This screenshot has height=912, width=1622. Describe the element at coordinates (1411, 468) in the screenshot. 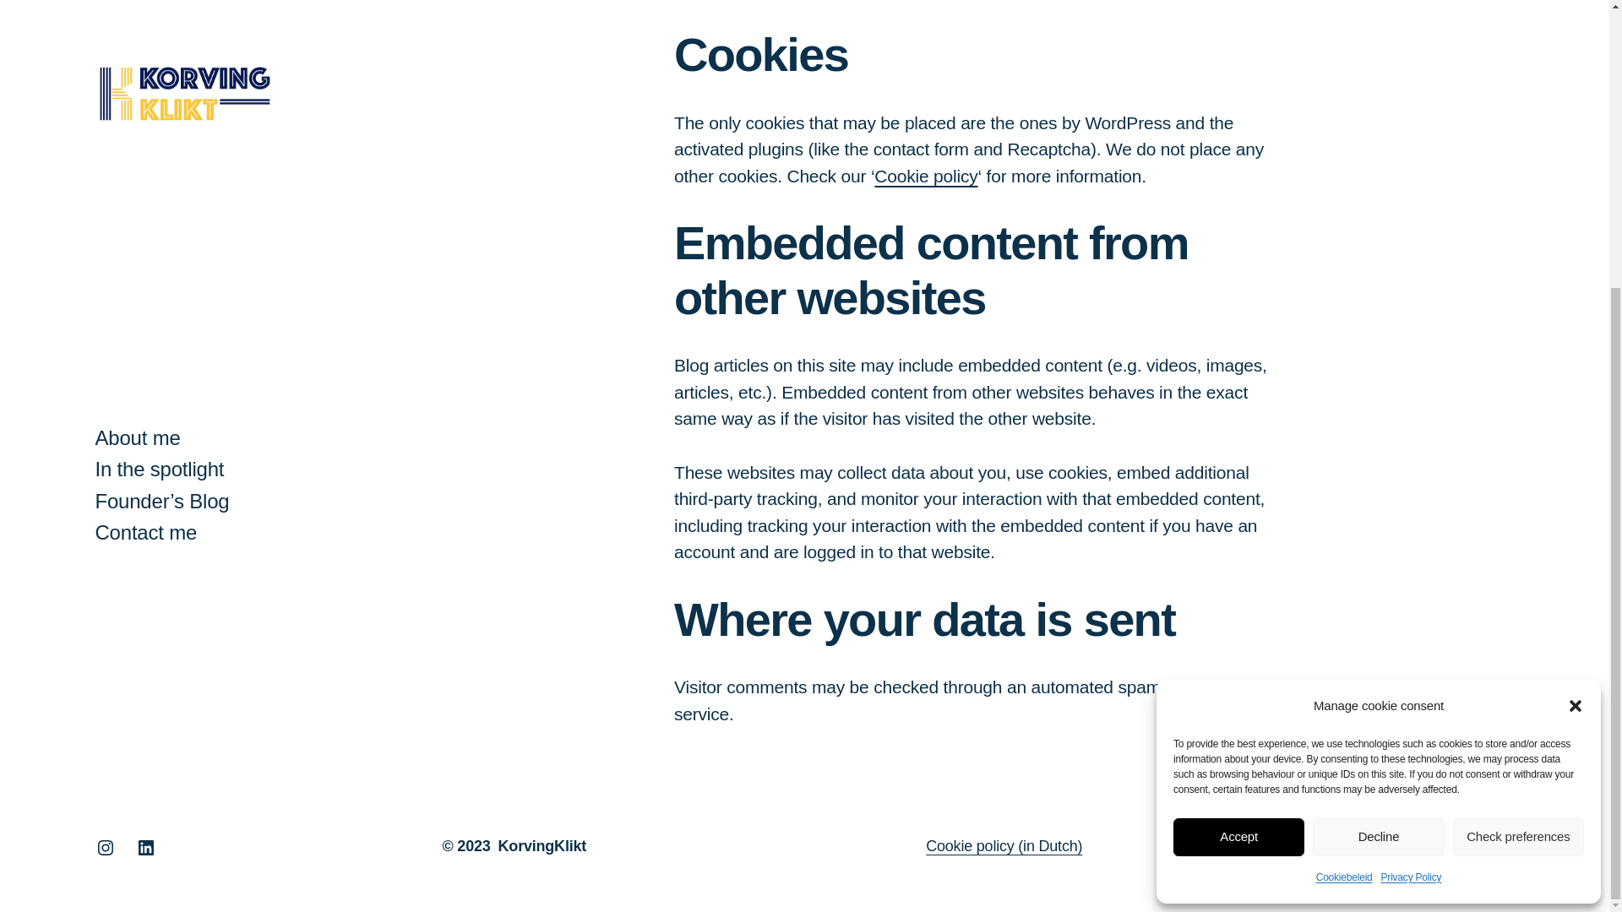

I see `Privacy Policy` at that location.